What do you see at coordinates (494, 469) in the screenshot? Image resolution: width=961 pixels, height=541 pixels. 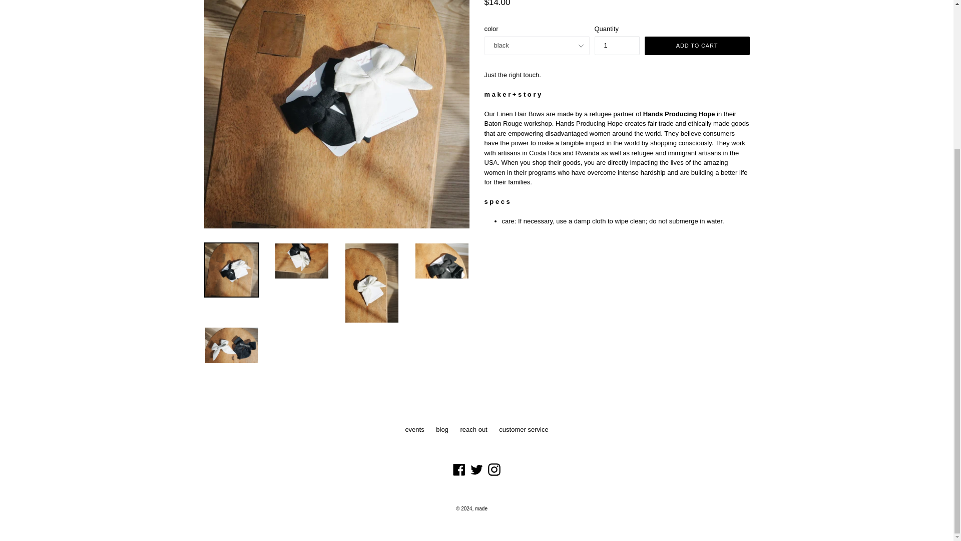 I see `made on Instagram` at bounding box center [494, 469].